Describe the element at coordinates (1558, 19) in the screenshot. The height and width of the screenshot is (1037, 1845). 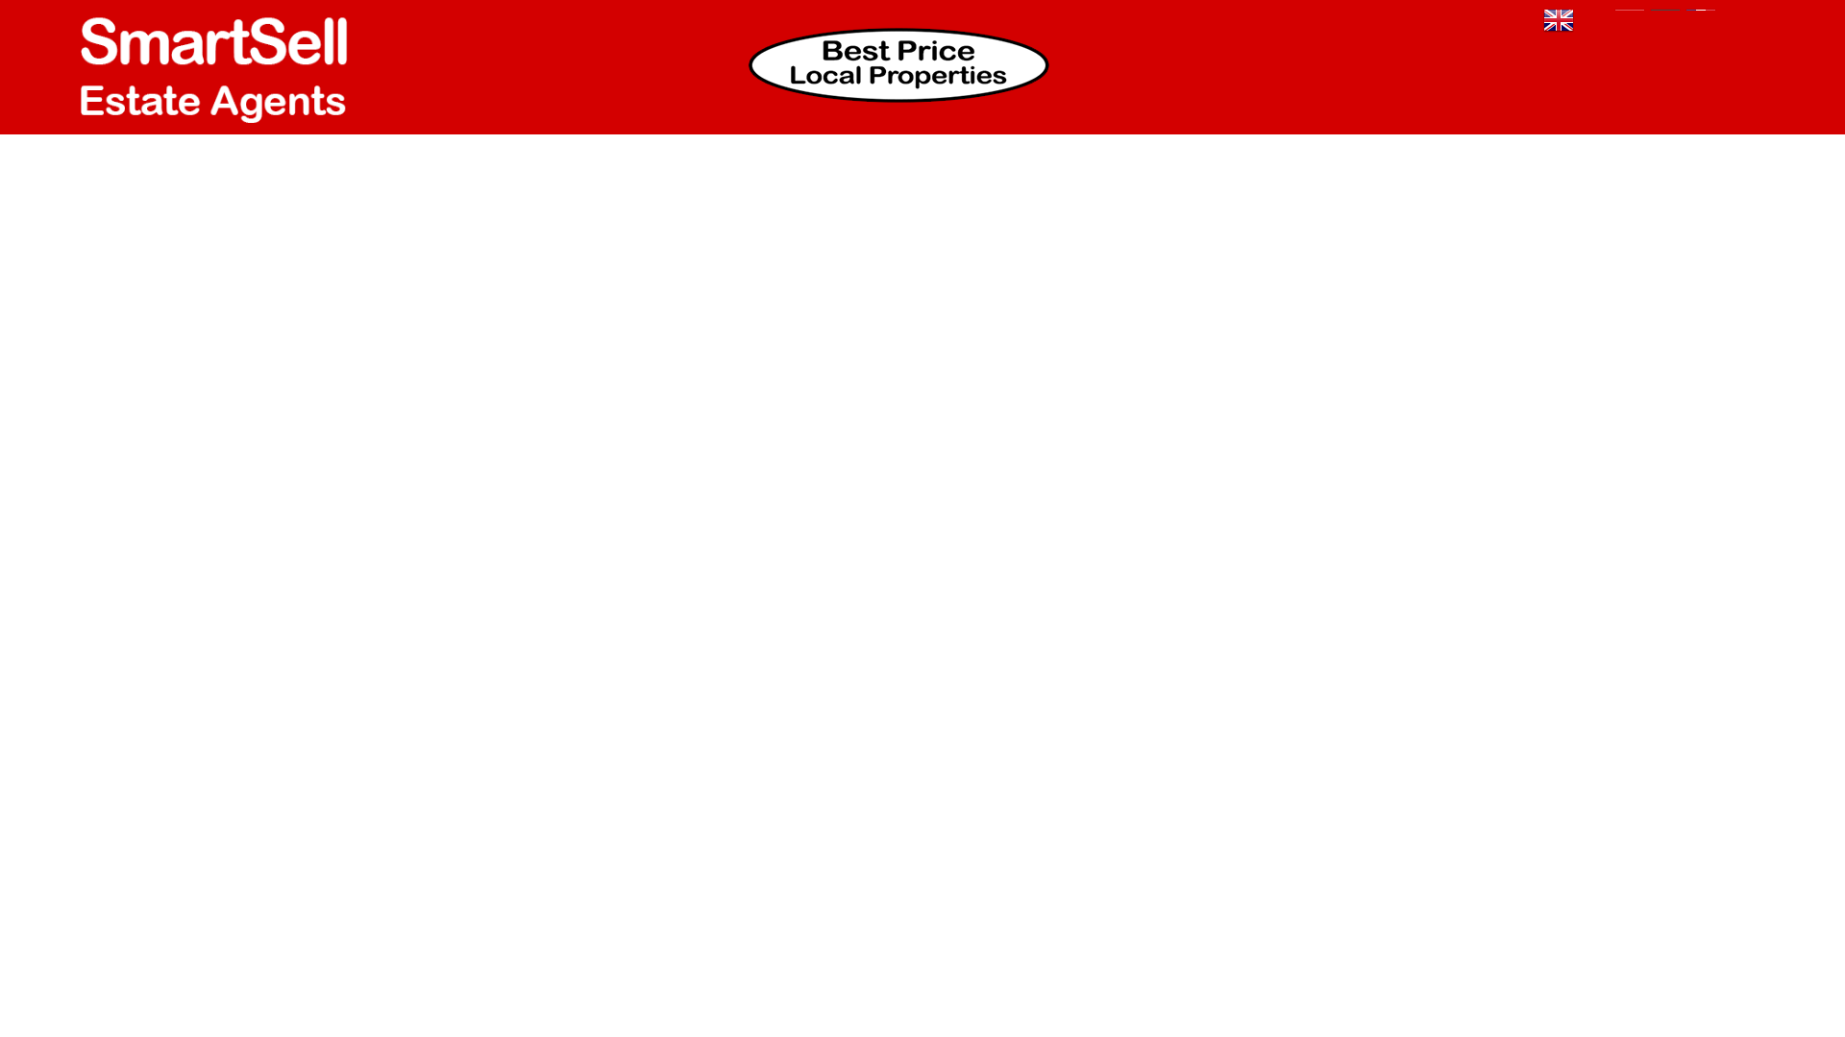
I see `English` at that location.